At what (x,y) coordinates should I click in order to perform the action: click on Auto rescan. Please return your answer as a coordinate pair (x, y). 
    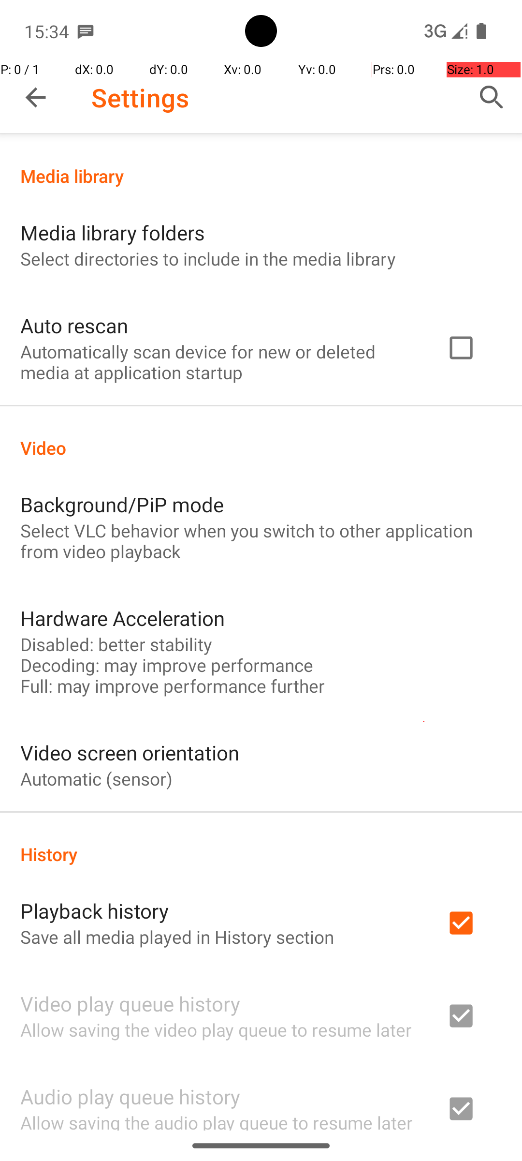
    Looking at the image, I should click on (74, 325).